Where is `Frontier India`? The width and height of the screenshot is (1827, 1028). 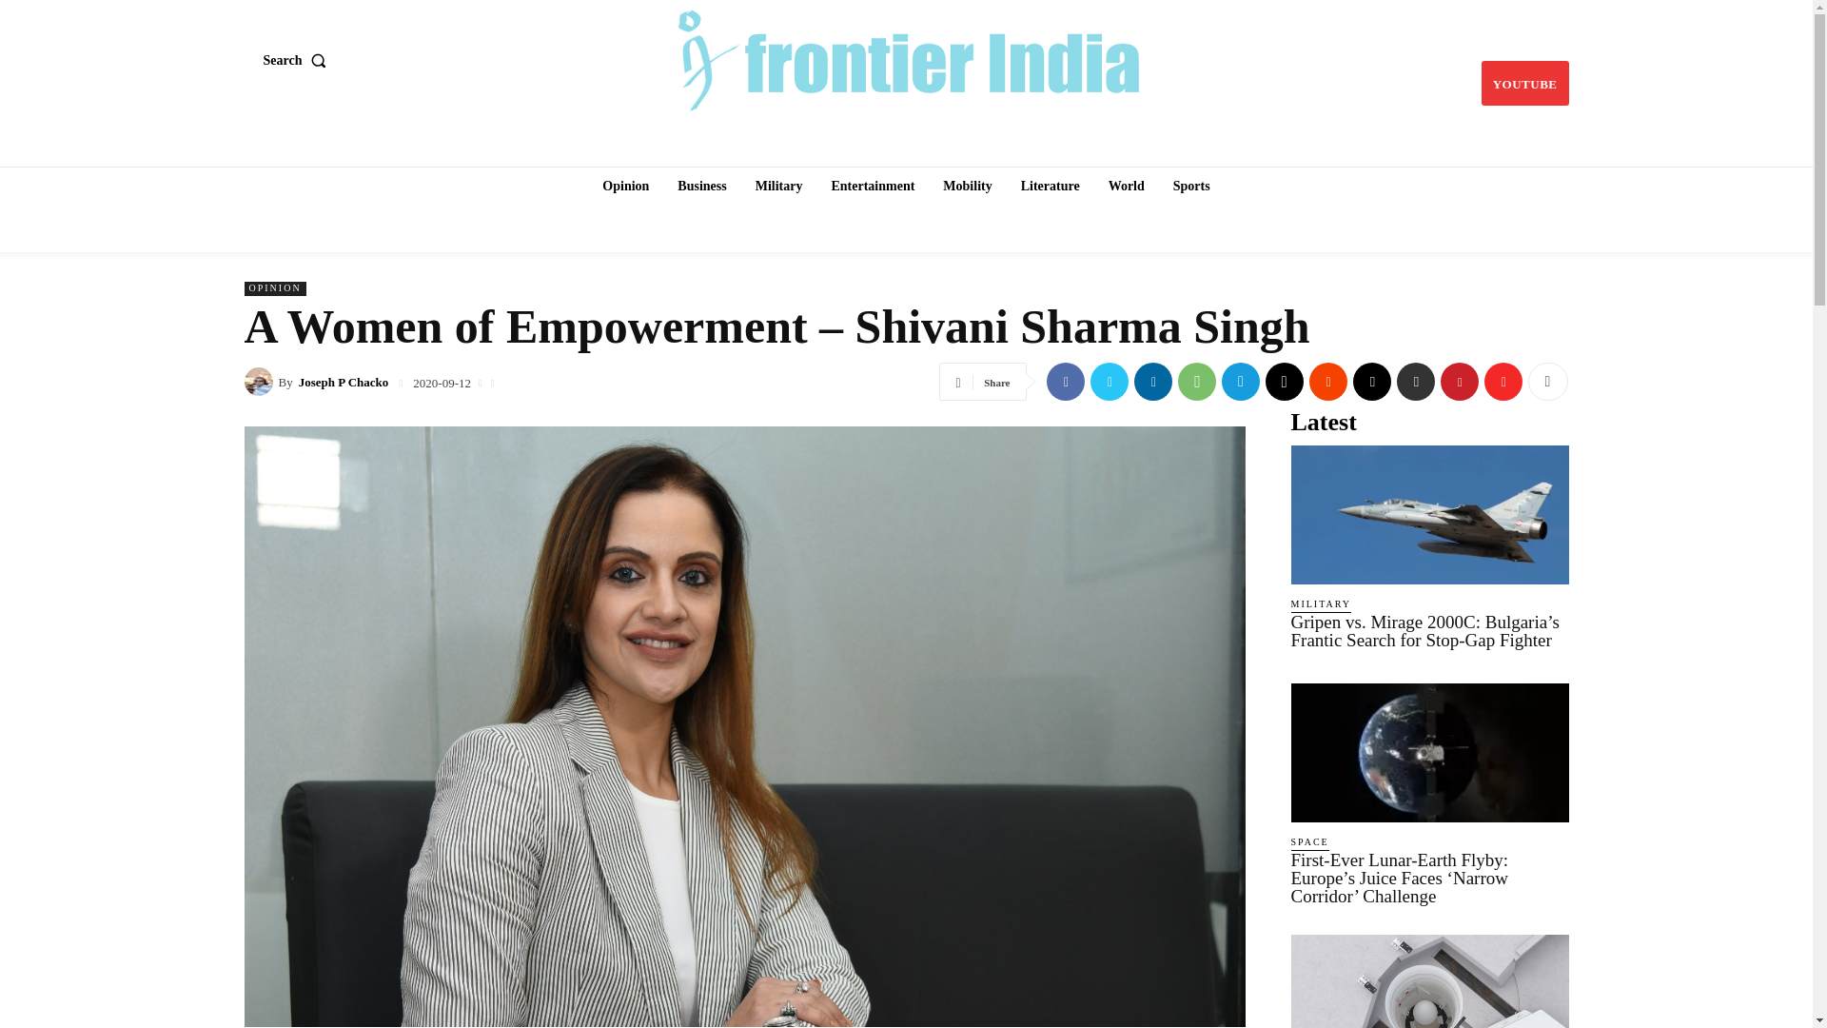
Frontier India is located at coordinates (908, 58).